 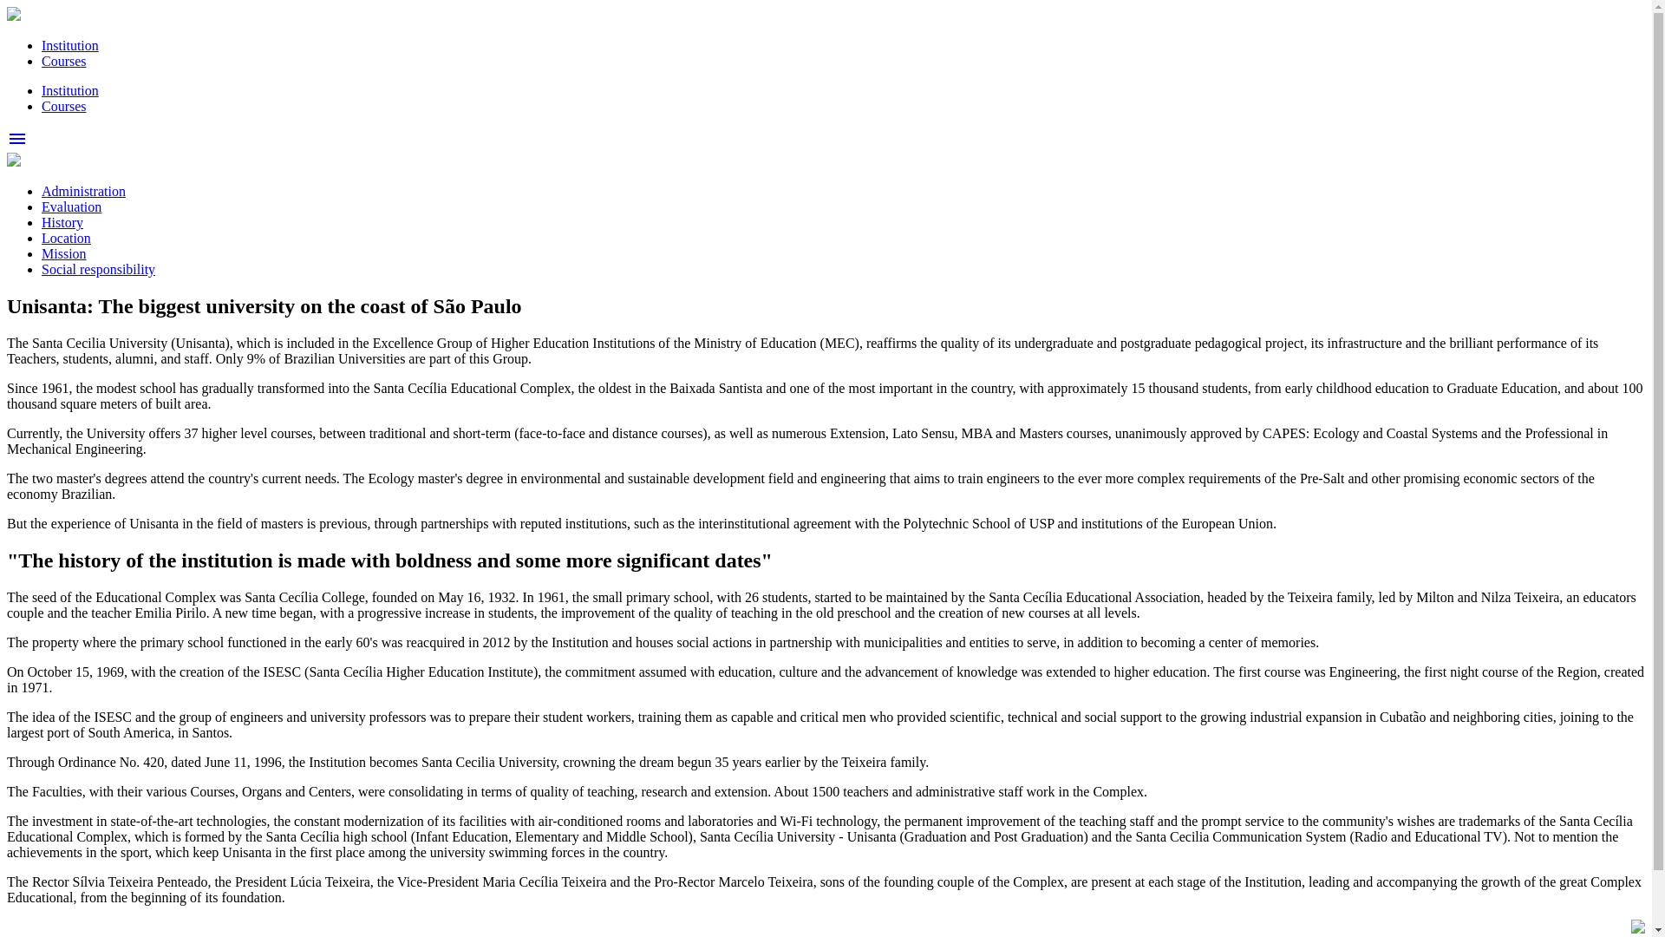 I want to click on Mission, so click(x=64, y=253).